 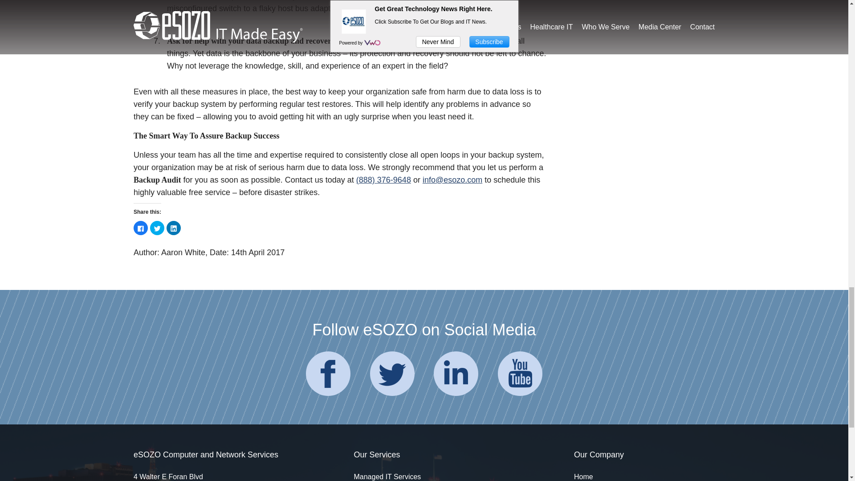 What do you see at coordinates (157, 228) in the screenshot?
I see `Click to share on Twitter` at bounding box center [157, 228].